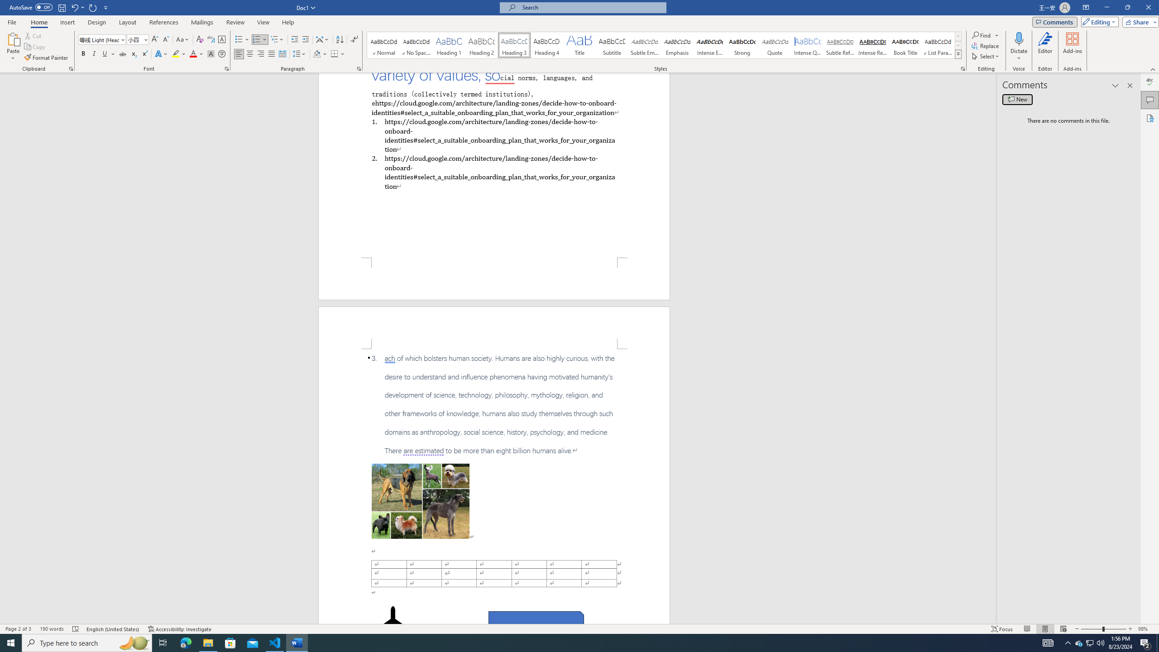  What do you see at coordinates (1150, 82) in the screenshot?
I see `Editor` at bounding box center [1150, 82].